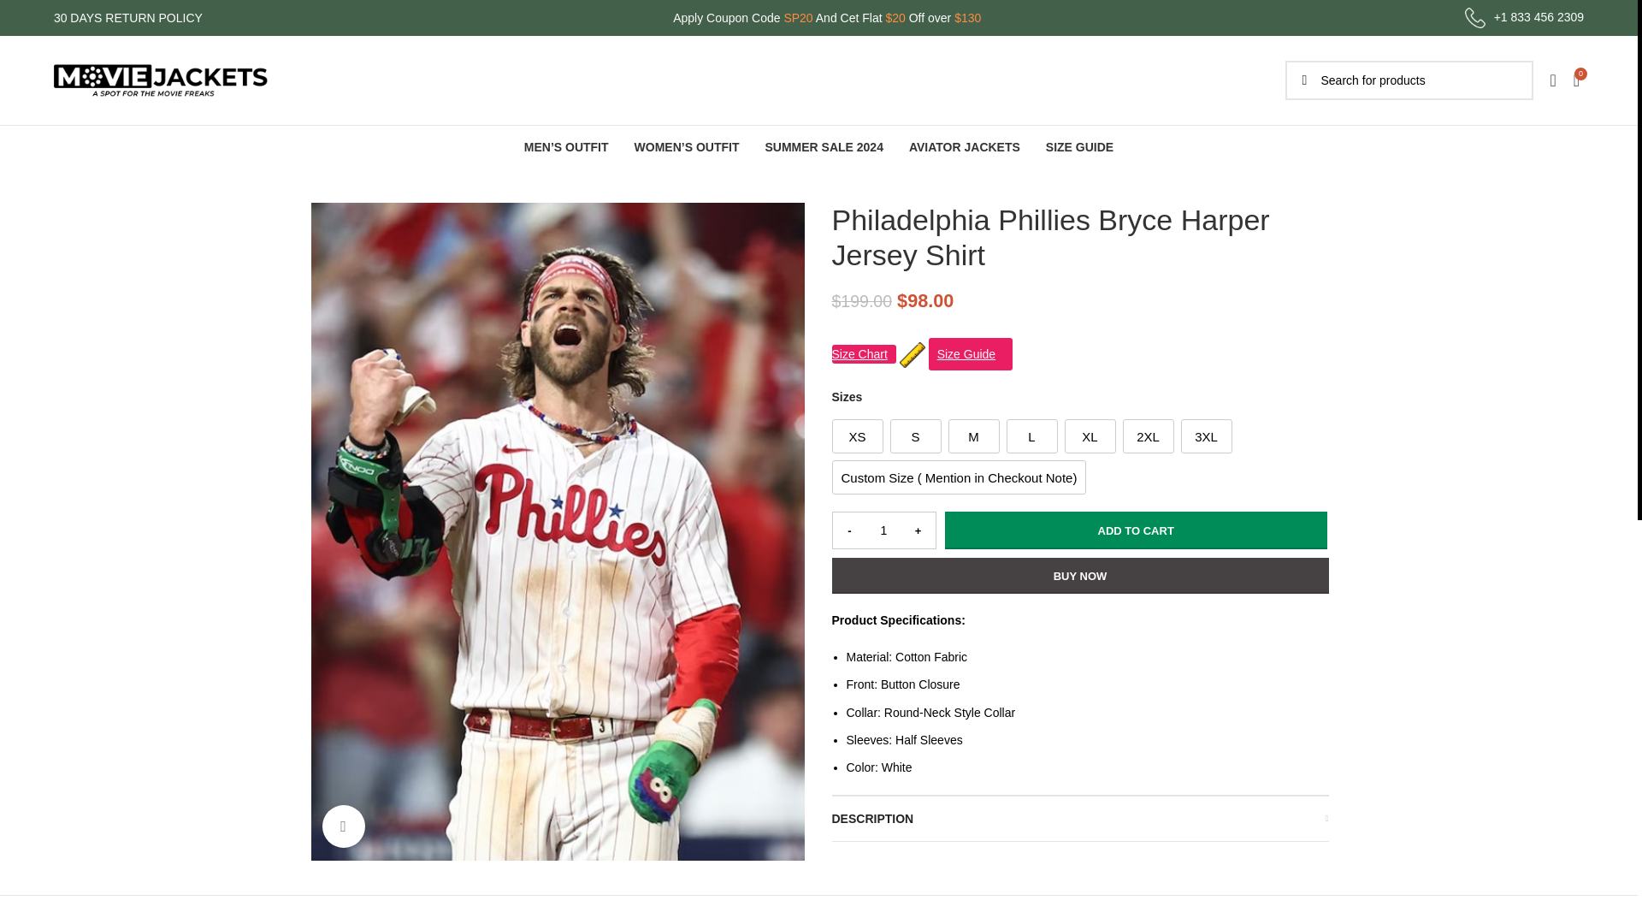 The width and height of the screenshot is (1642, 924). Describe the element at coordinates (1303, 80) in the screenshot. I see `SEARCH` at that location.